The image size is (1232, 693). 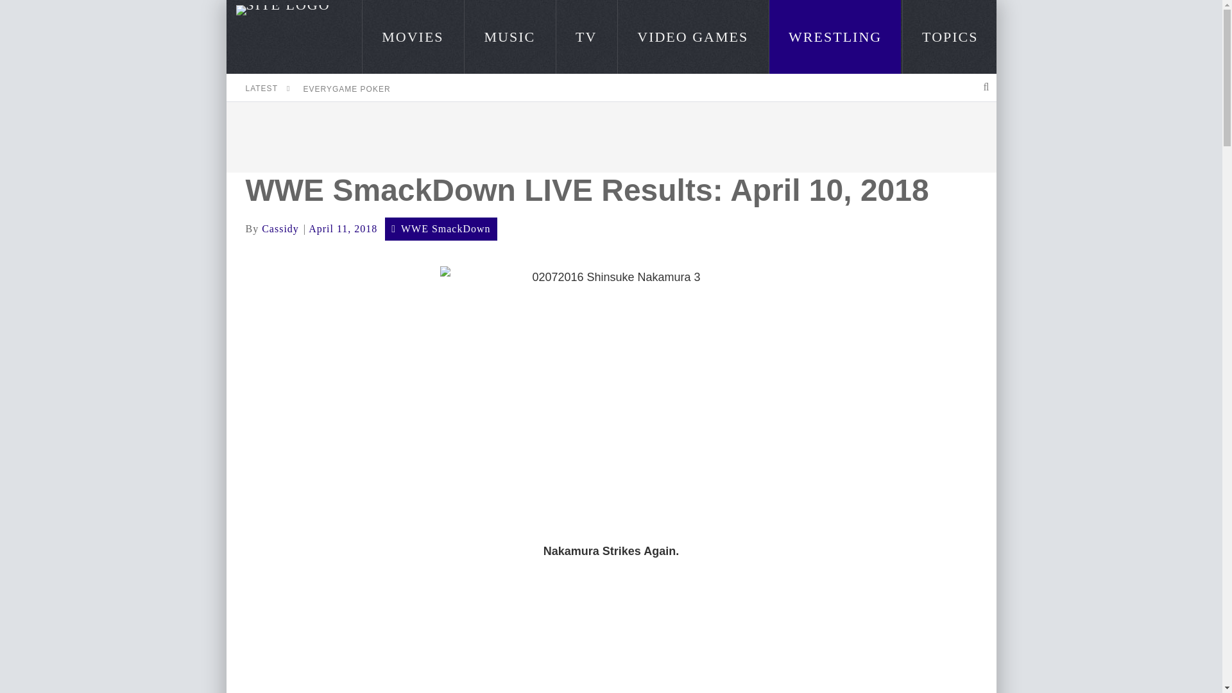 I want to click on 02072016 Shinsuke Nakamura 3, so click(x=611, y=394).